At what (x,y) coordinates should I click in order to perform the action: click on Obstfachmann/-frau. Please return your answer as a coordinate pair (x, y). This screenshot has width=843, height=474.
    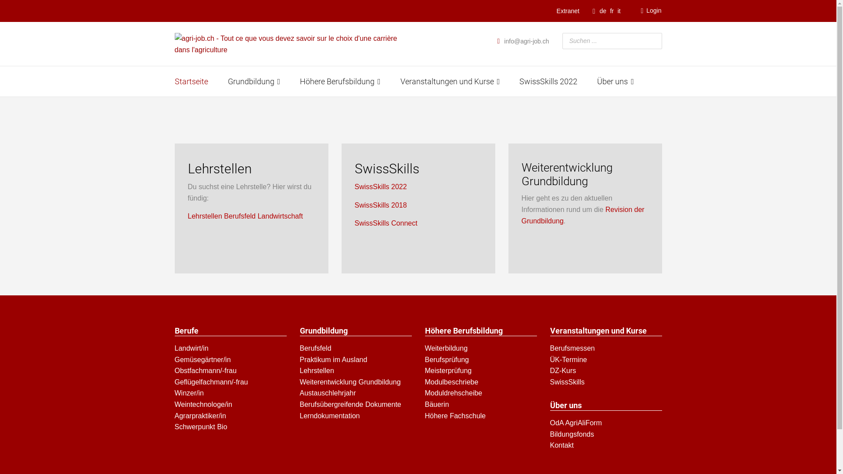
    Looking at the image, I should click on (231, 371).